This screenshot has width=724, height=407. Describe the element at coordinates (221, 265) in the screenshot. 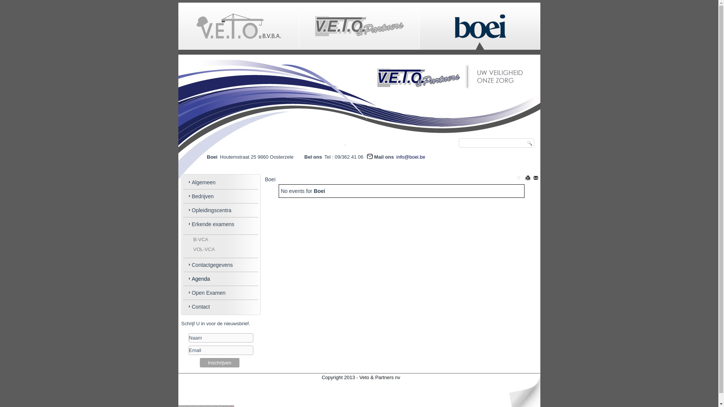

I see `Contactgegevens` at that location.